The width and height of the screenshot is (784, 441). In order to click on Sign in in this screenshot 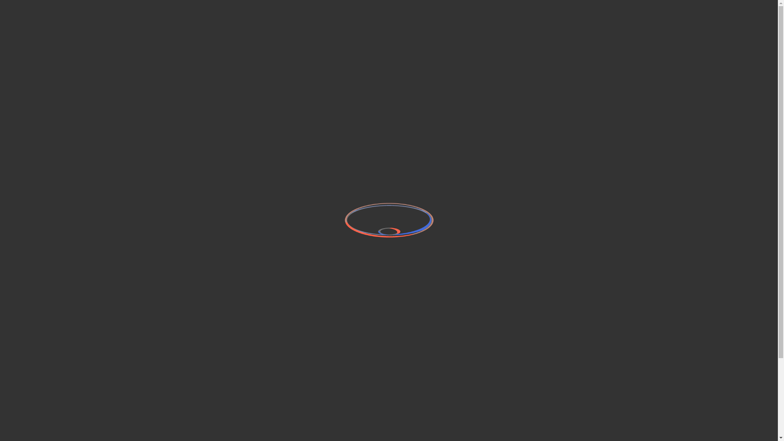, I will do `click(701, 8)`.